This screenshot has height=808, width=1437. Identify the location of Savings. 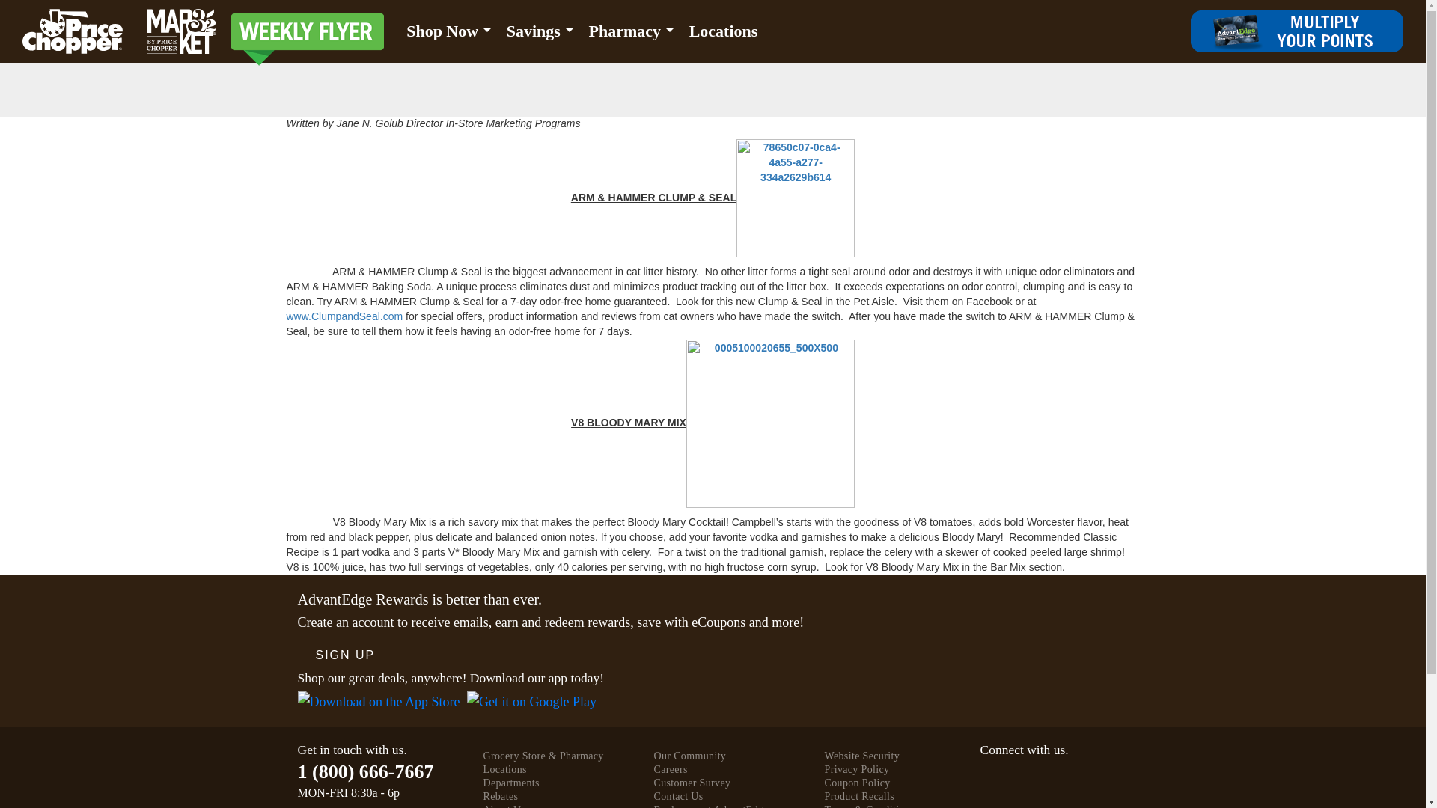
(540, 31).